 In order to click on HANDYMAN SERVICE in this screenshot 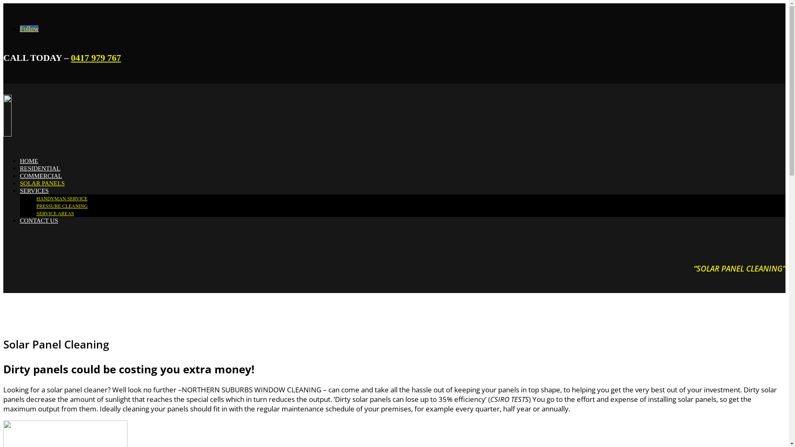, I will do `click(62, 199)`.